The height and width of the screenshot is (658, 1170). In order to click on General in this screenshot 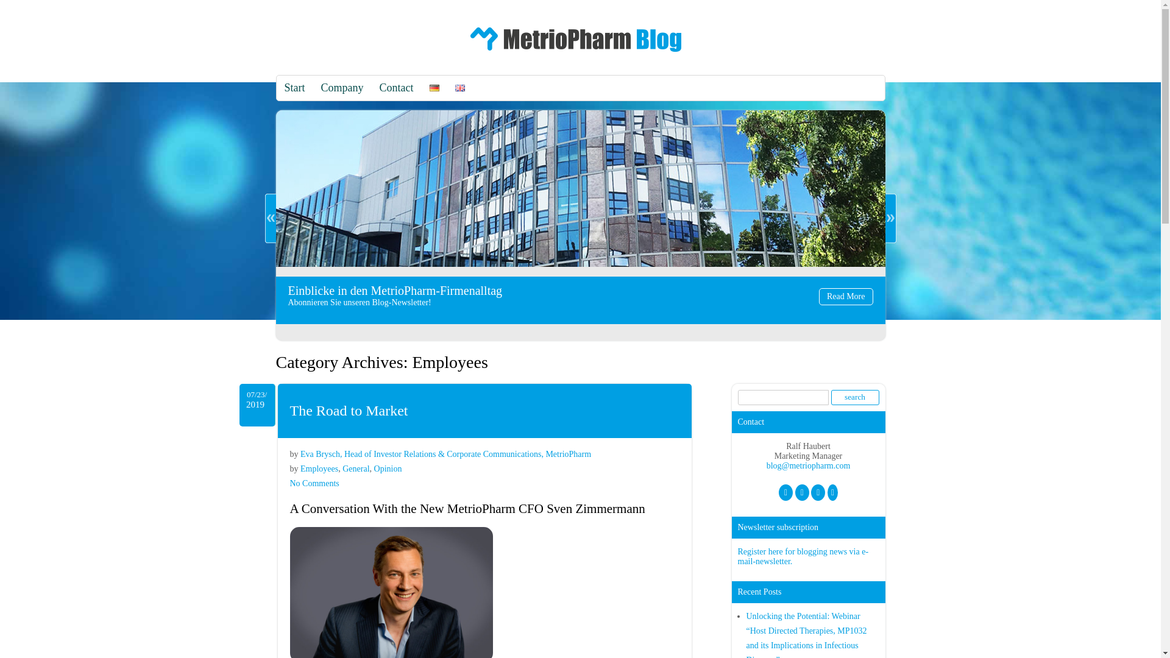, I will do `click(342, 88)`.